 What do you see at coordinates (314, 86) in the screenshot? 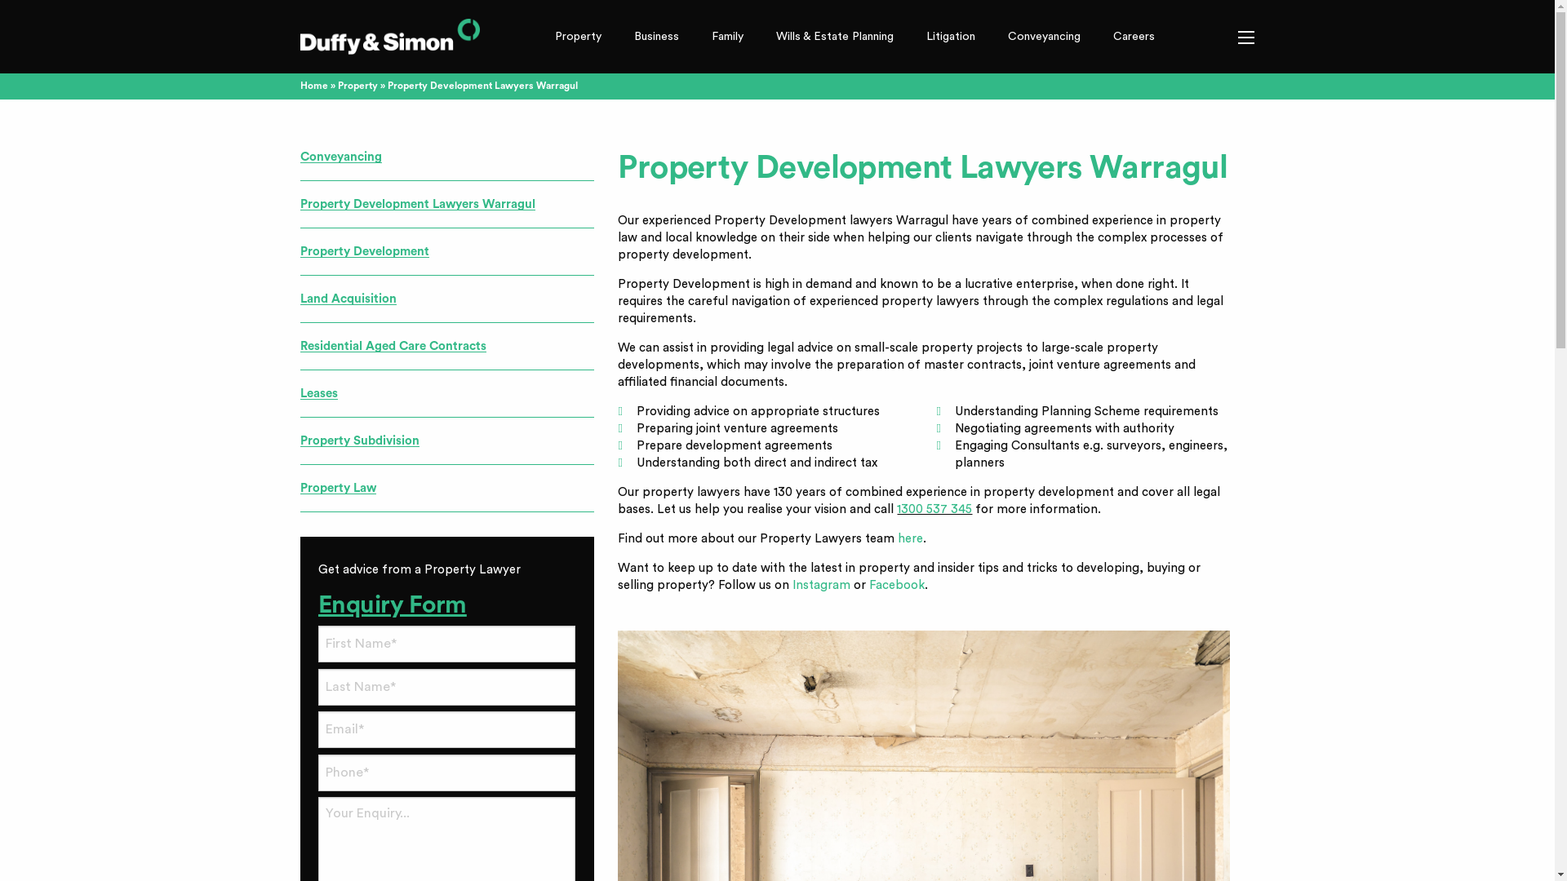
I see `Home` at bounding box center [314, 86].